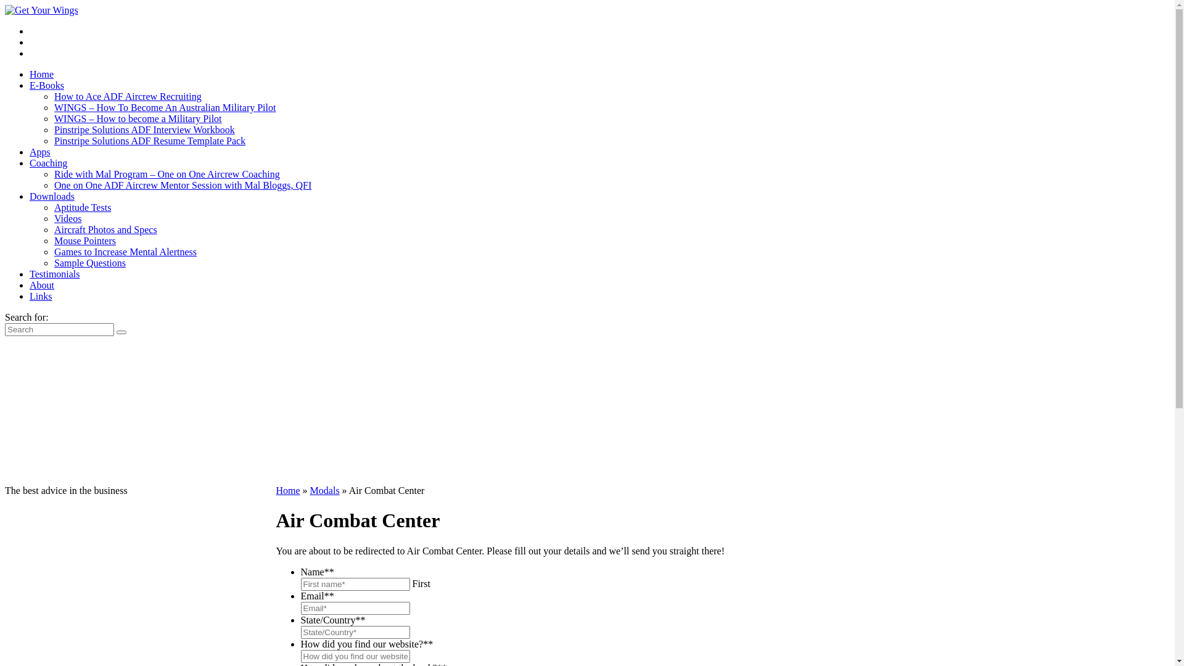 The image size is (1184, 666). What do you see at coordinates (126, 252) in the screenshot?
I see `Games to Increase Mental Alertness` at bounding box center [126, 252].